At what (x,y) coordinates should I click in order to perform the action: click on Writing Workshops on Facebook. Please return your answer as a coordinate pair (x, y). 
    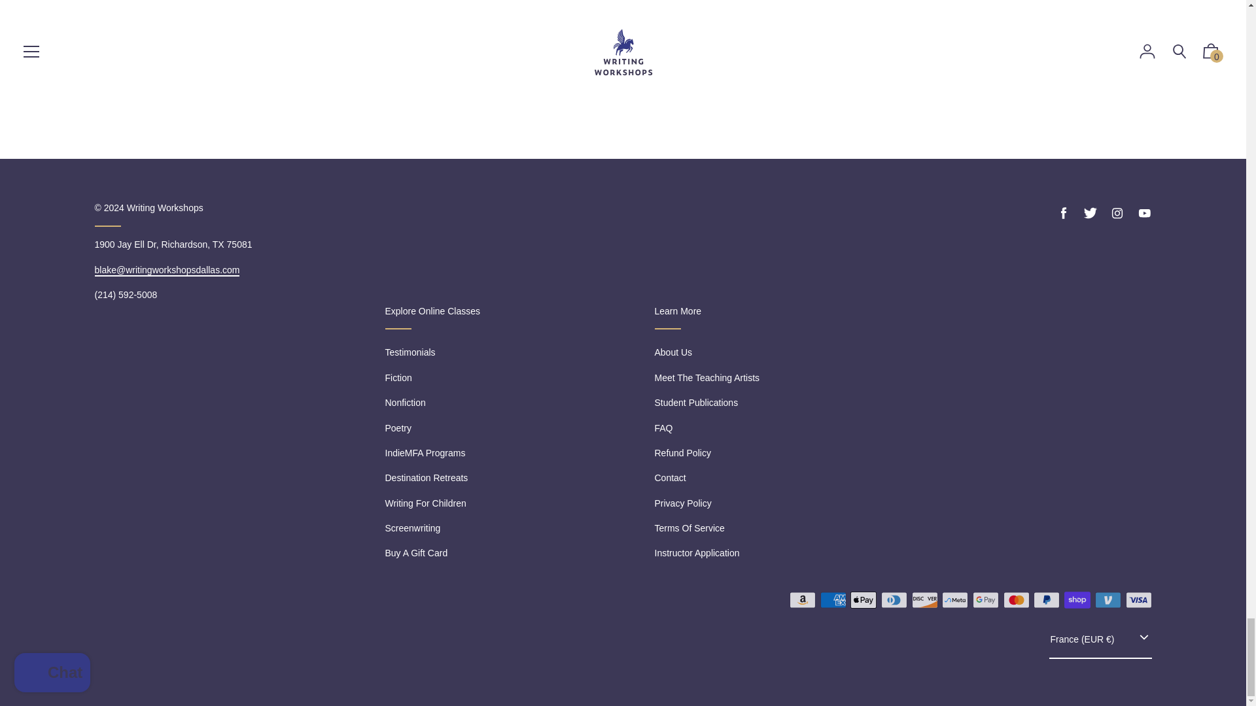
    Looking at the image, I should click on (1064, 213).